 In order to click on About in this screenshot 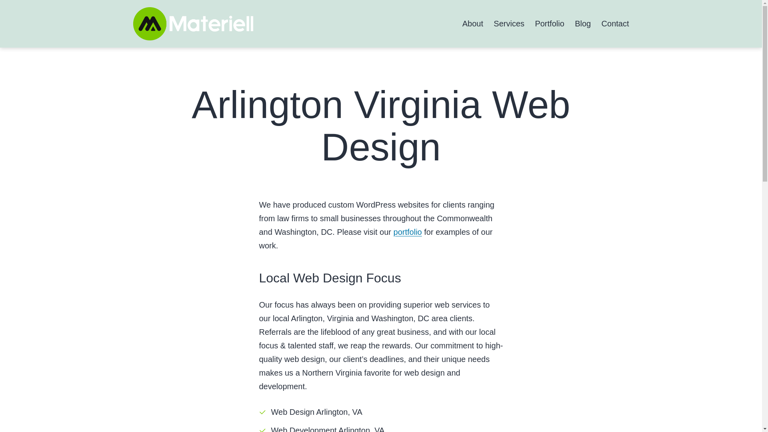, I will do `click(473, 24)`.